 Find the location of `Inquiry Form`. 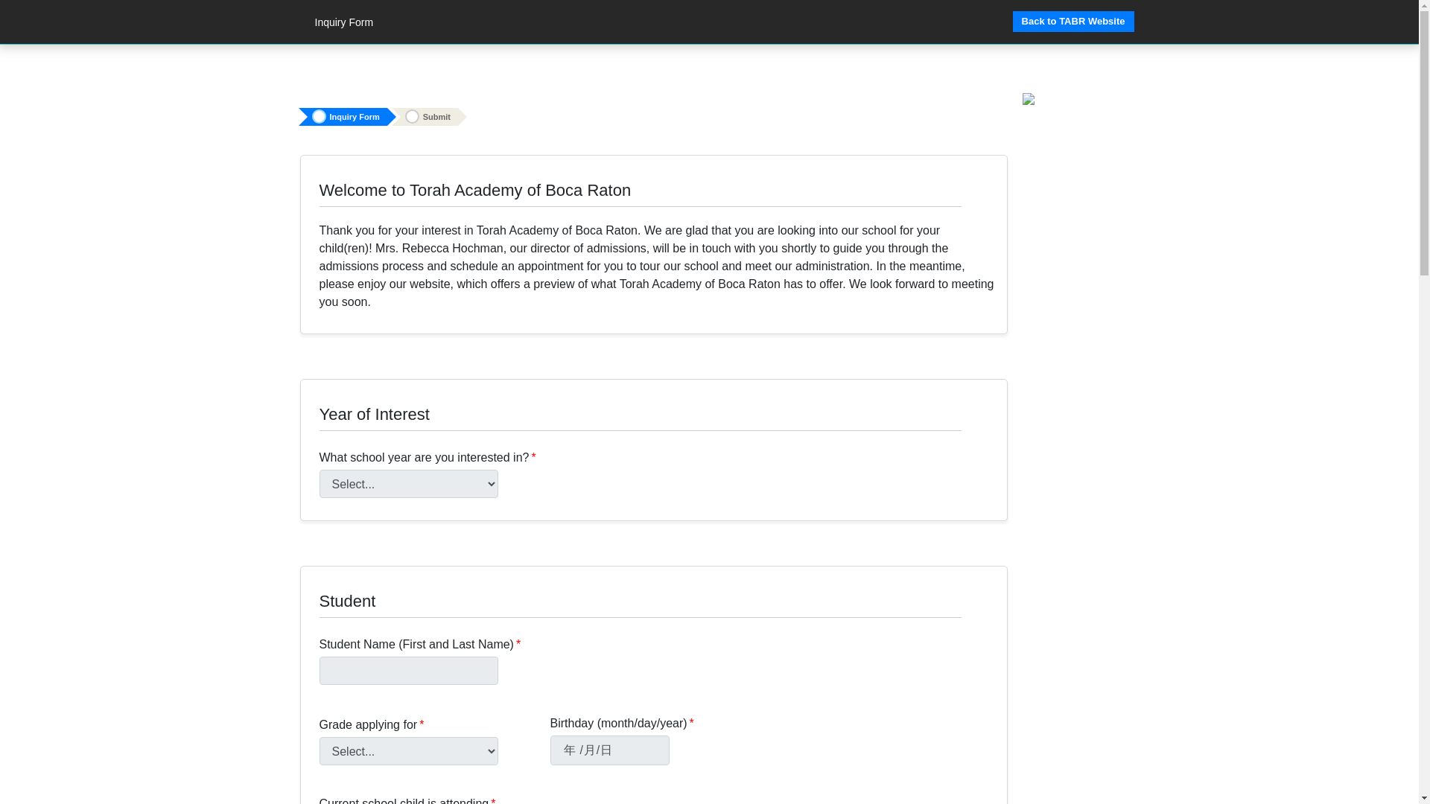

Inquiry Form is located at coordinates (340, 27).